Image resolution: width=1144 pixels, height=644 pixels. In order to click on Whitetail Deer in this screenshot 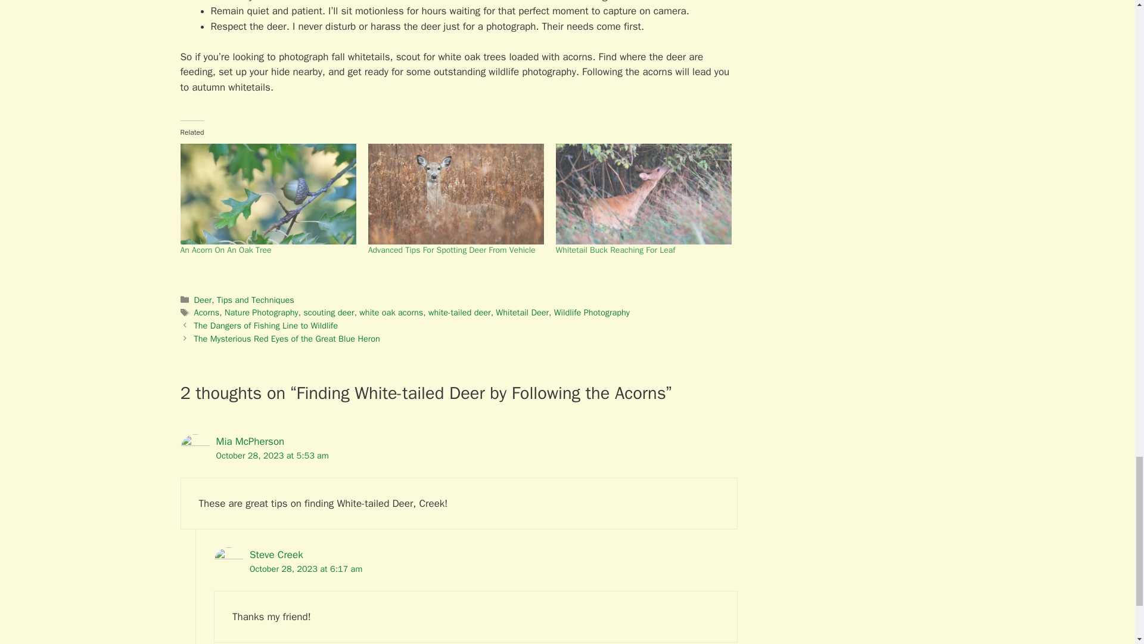, I will do `click(522, 312)`.